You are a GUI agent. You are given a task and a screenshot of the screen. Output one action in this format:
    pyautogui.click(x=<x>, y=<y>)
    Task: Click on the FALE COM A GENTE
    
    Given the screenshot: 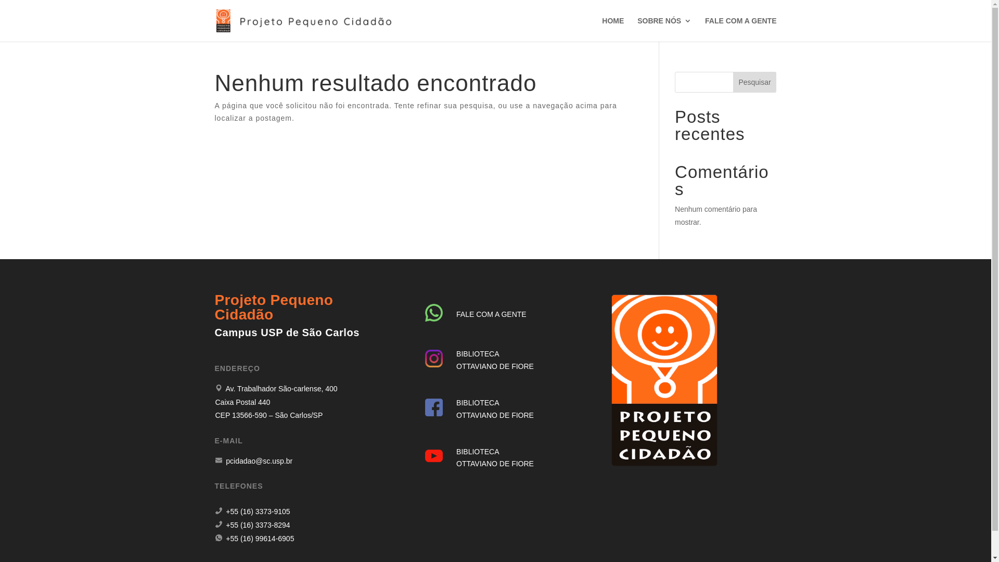 What is the action you would take?
    pyautogui.click(x=741, y=29)
    